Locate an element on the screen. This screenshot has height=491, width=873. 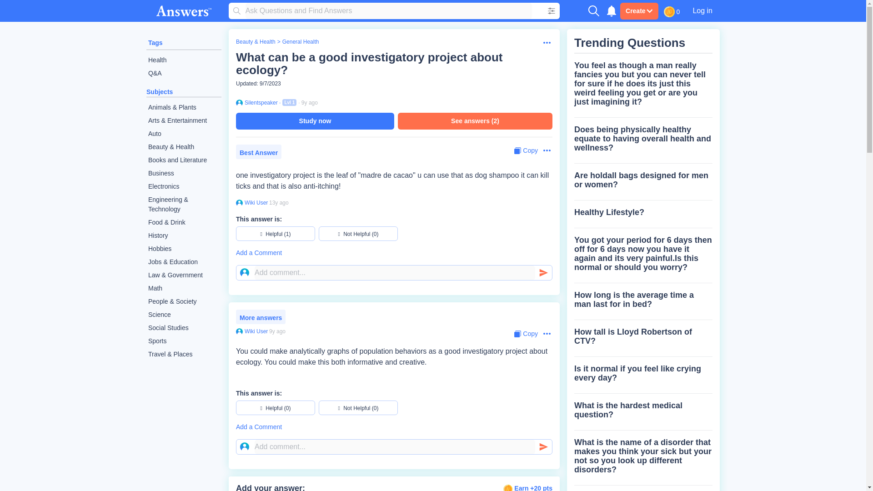
Tags is located at coordinates (156, 43).